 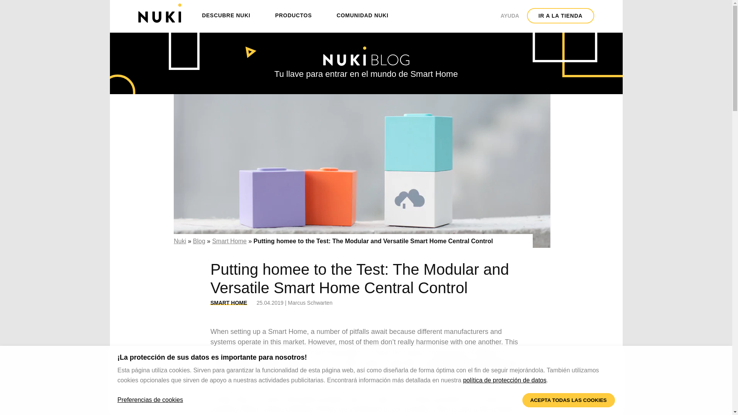 What do you see at coordinates (294, 15) in the screenshot?
I see `PRODUCTOS` at bounding box center [294, 15].